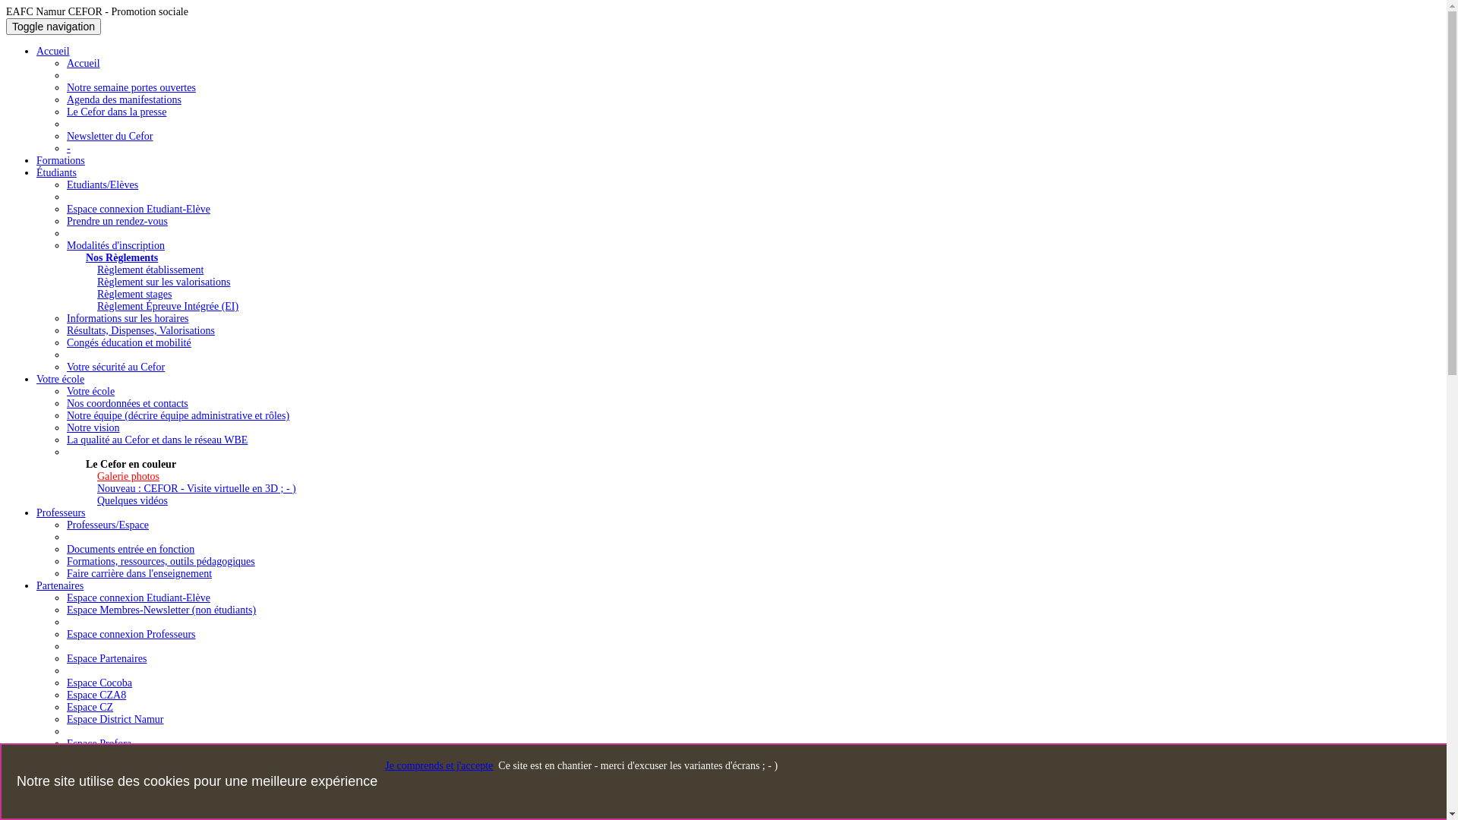  I want to click on Espace Profora, so click(99, 744).